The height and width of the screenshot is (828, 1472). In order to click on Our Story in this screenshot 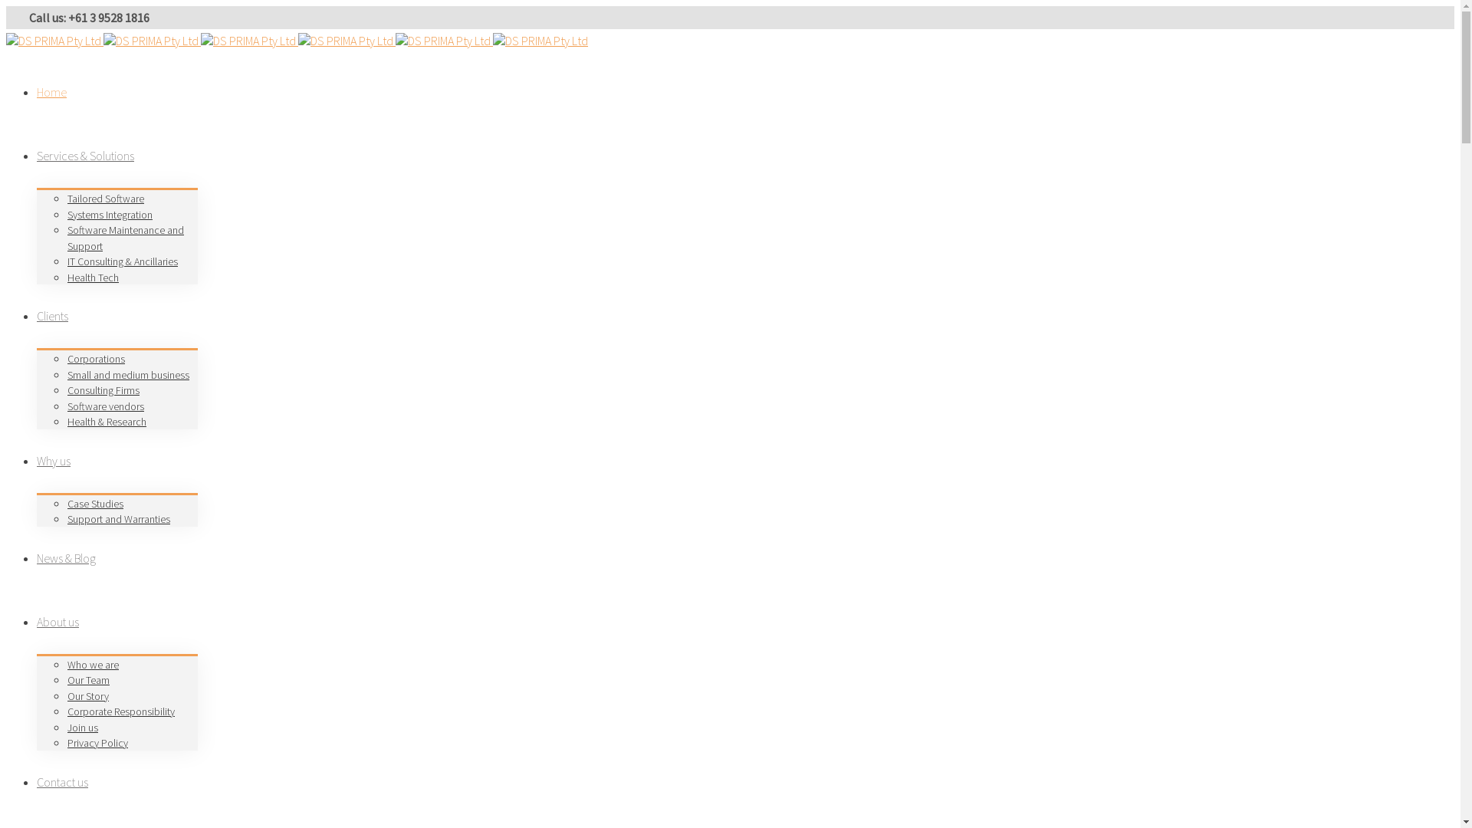, I will do `click(88, 696)`.